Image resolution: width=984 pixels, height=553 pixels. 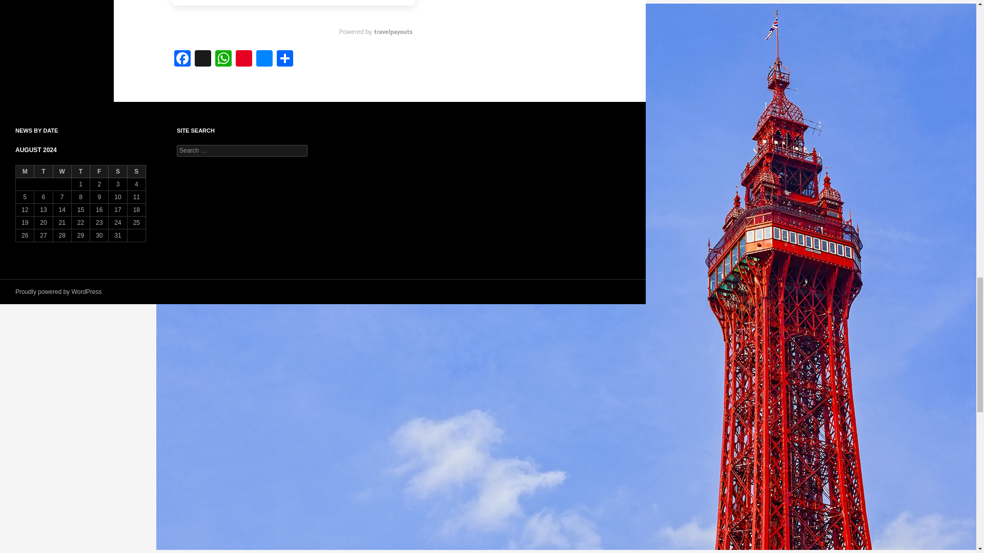 I want to click on Tuesday, so click(x=44, y=171).